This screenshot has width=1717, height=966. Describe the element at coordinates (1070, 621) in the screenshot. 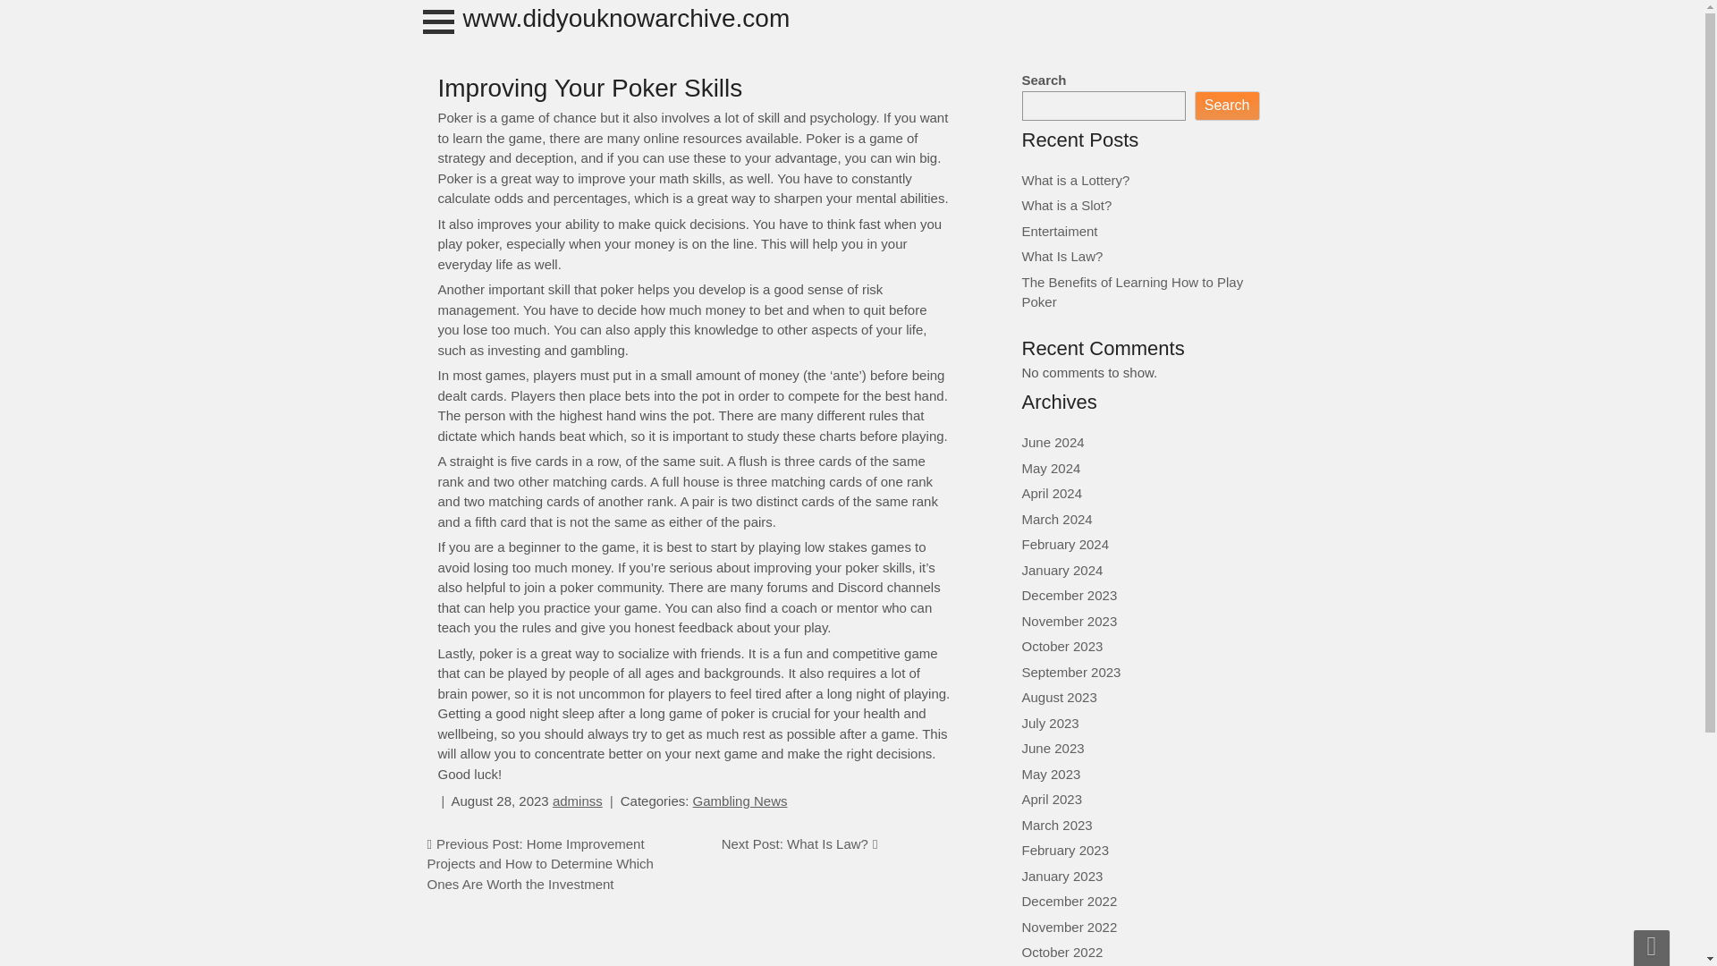

I see `November 2023` at that location.